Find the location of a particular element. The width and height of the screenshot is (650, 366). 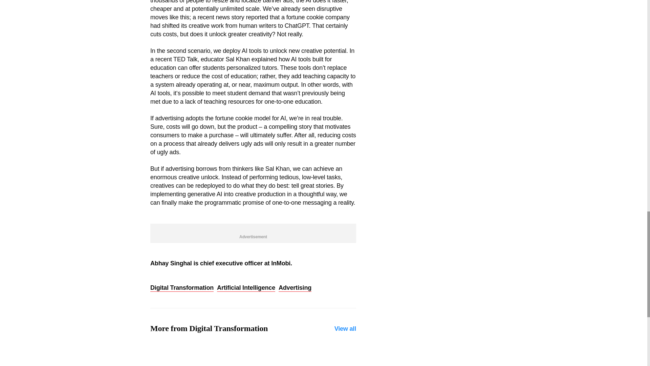

Artificial Intelligence is located at coordinates (246, 288).